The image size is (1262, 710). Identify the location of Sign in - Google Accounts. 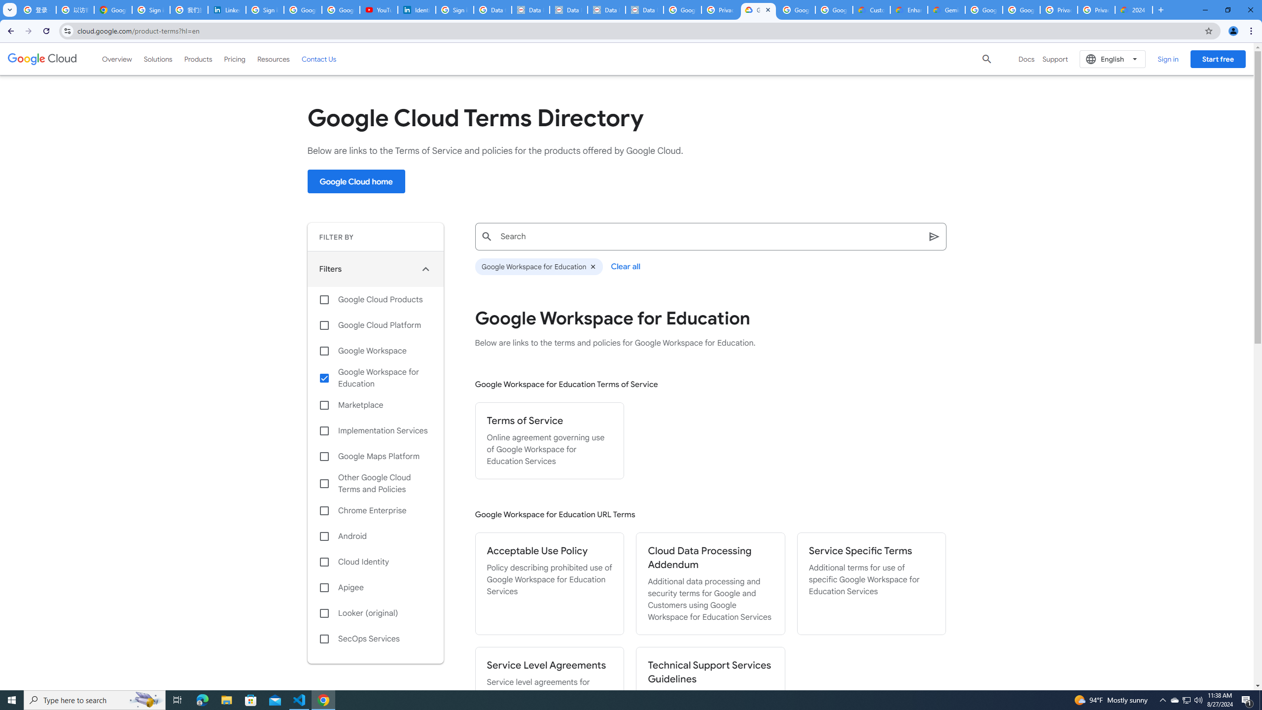
(151, 10).